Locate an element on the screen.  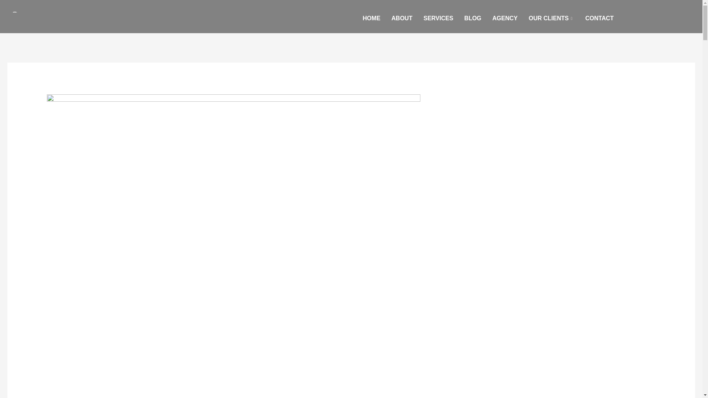
OUR CLIENTS is located at coordinates (551, 18).